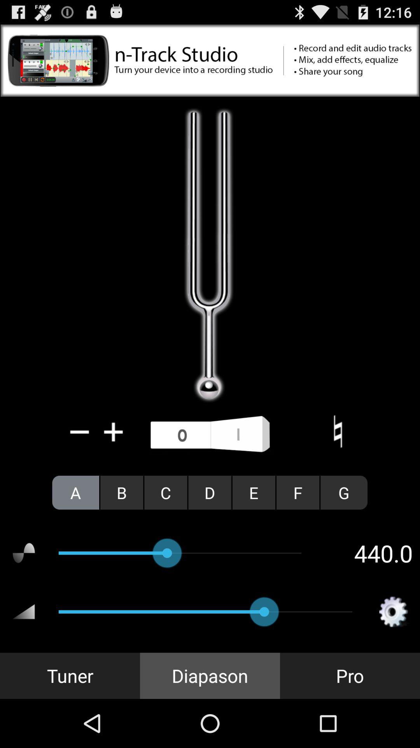 The width and height of the screenshot is (420, 748). What do you see at coordinates (210, 61) in the screenshot?
I see `go to advertisement` at bounding box center [210, 61].